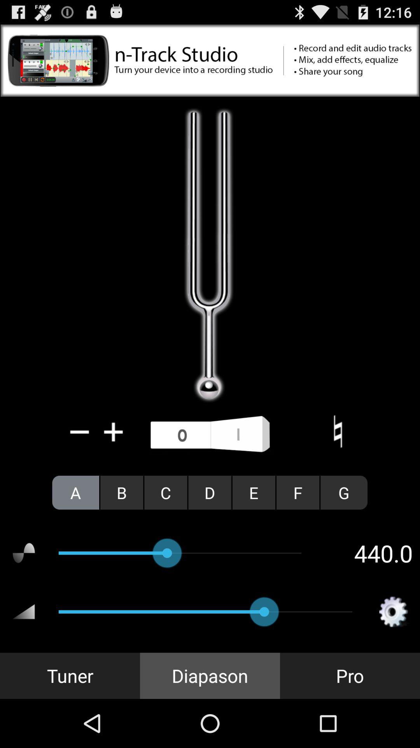 The width and height of the screenshot is (420, 748). What do you see at coordinates (210, 61) in the screenshot?
I see `go to advertisement` at bounding box center [210, 61].